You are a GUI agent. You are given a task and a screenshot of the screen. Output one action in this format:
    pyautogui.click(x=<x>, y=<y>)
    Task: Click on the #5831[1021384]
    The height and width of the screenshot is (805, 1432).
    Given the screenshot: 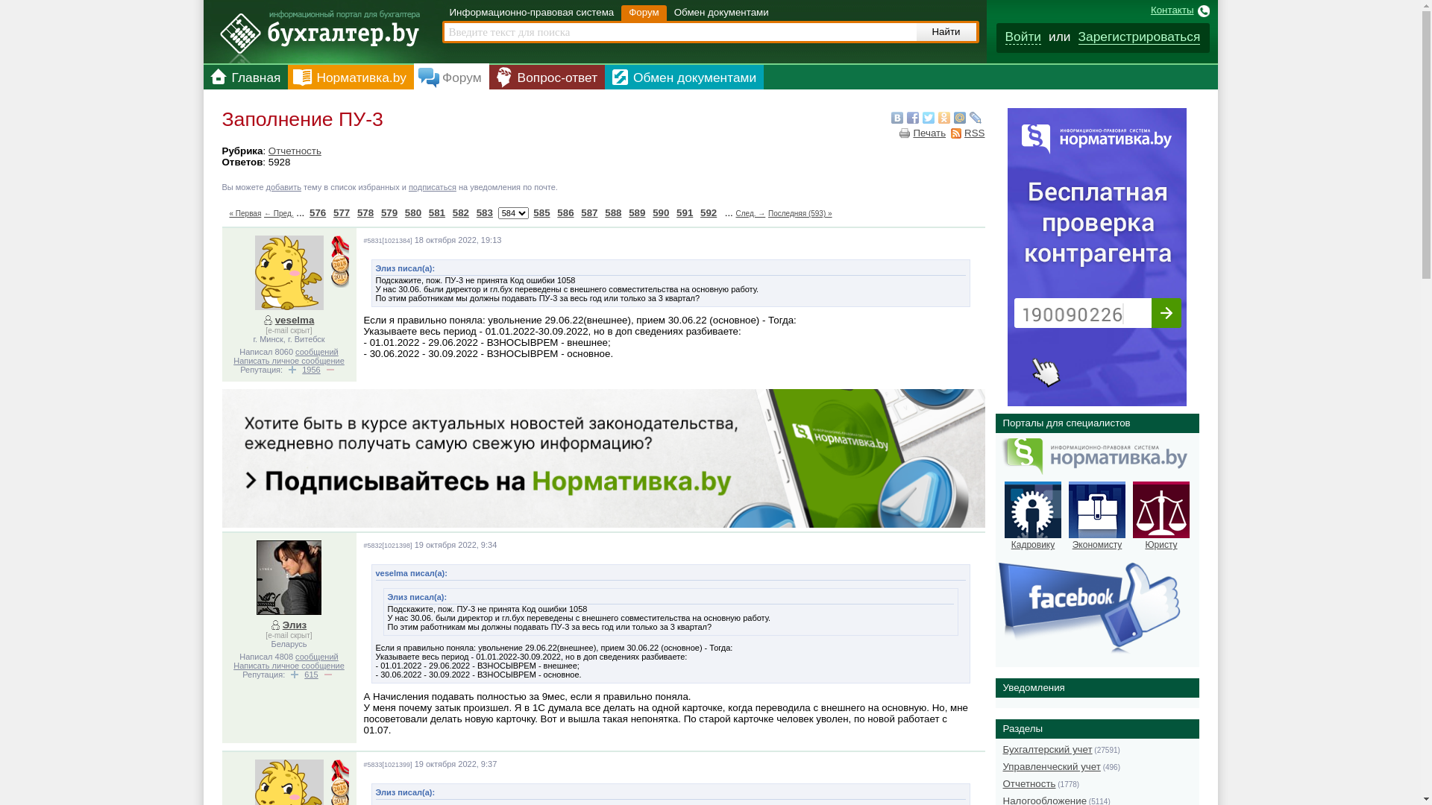 What is the action you would take?
    pyautogui.click(x=388, y=241)
    